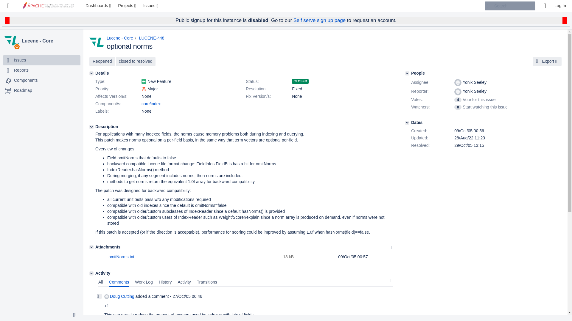 The image size is (572, 321). Describe the element at coordinates (23, 90) in the screenshot. I see `Roadmap` at that location.